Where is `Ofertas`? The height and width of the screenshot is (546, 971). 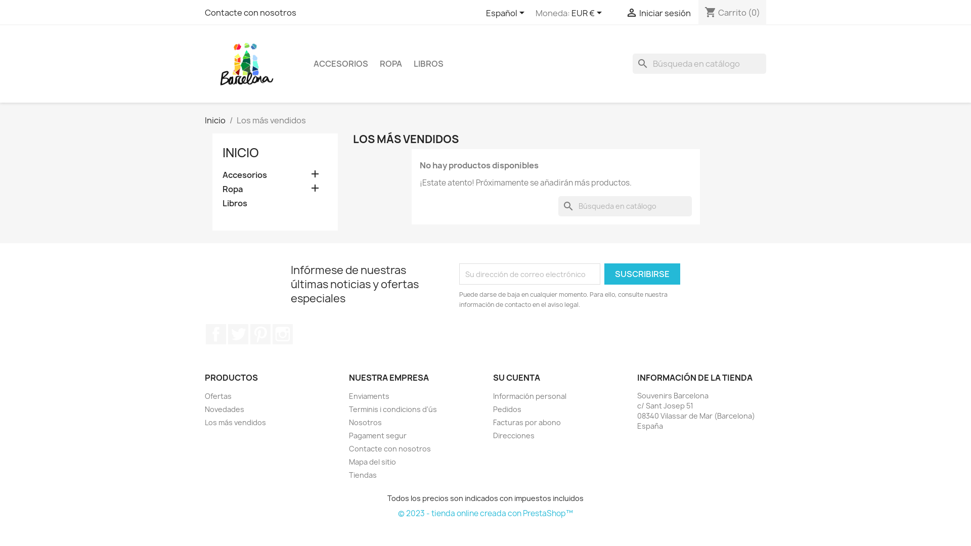 Ofertas is located at coordinates (218, 396).